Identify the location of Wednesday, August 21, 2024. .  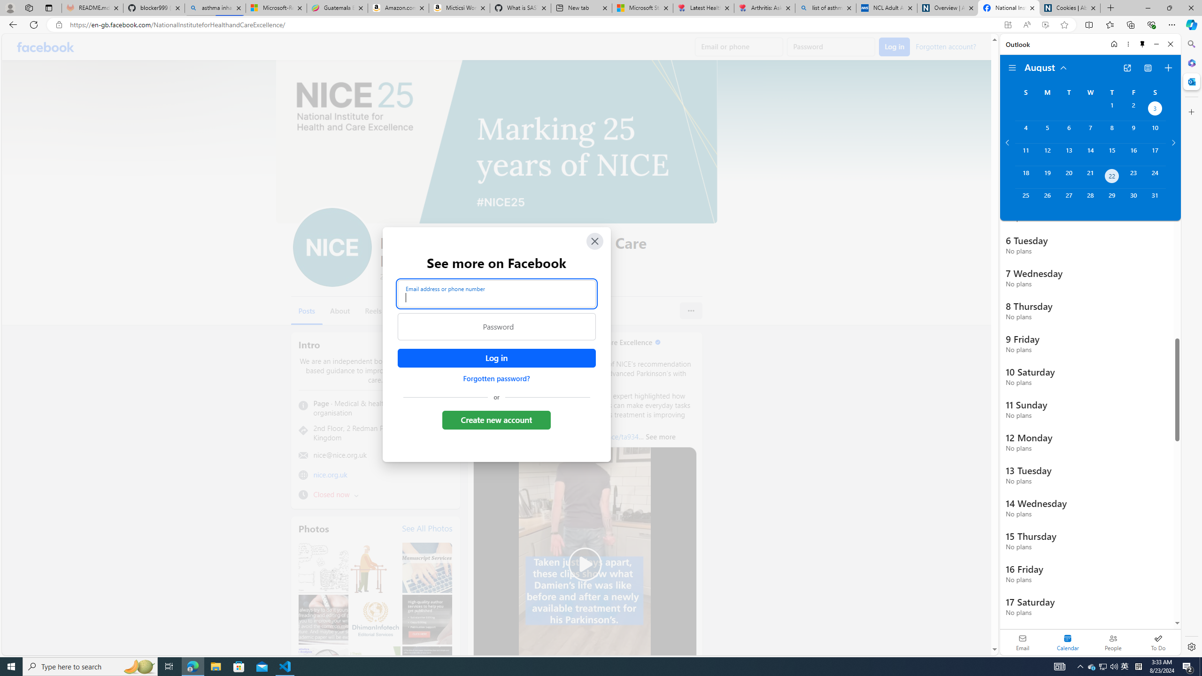
(1090, 177).